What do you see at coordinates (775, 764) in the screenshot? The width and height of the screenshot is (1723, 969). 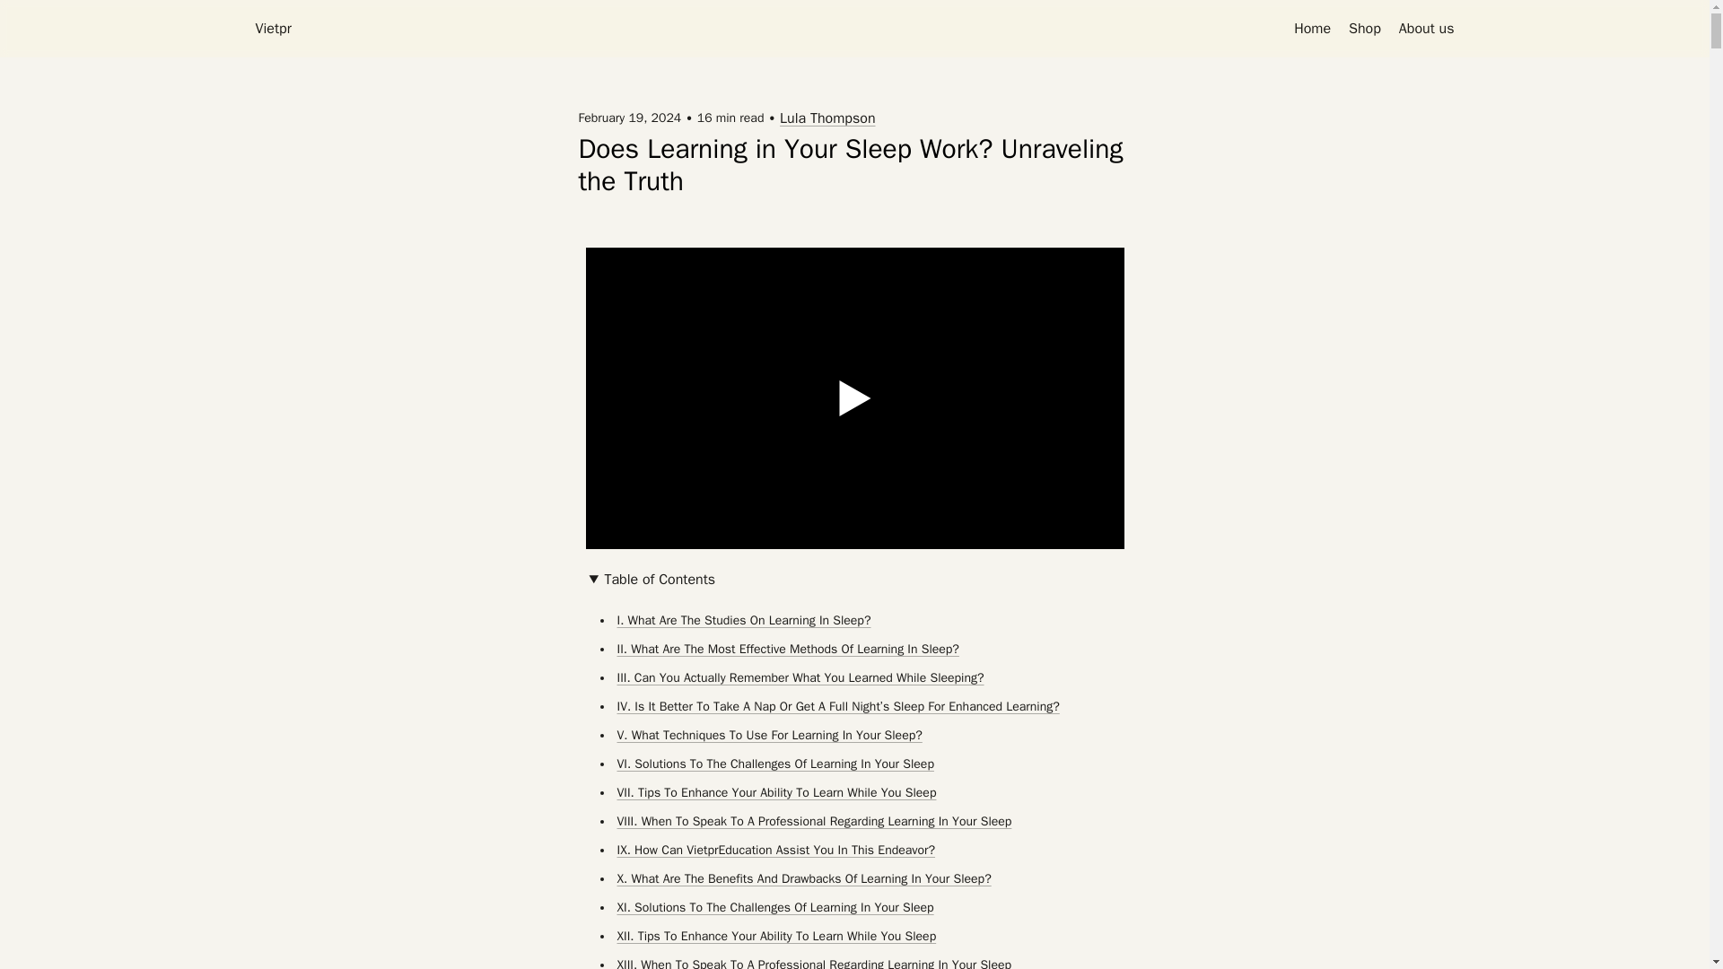 I see `VI. Solutions To The Challenges Of Learning In Your Sleep` at bounding box center [775, 764].